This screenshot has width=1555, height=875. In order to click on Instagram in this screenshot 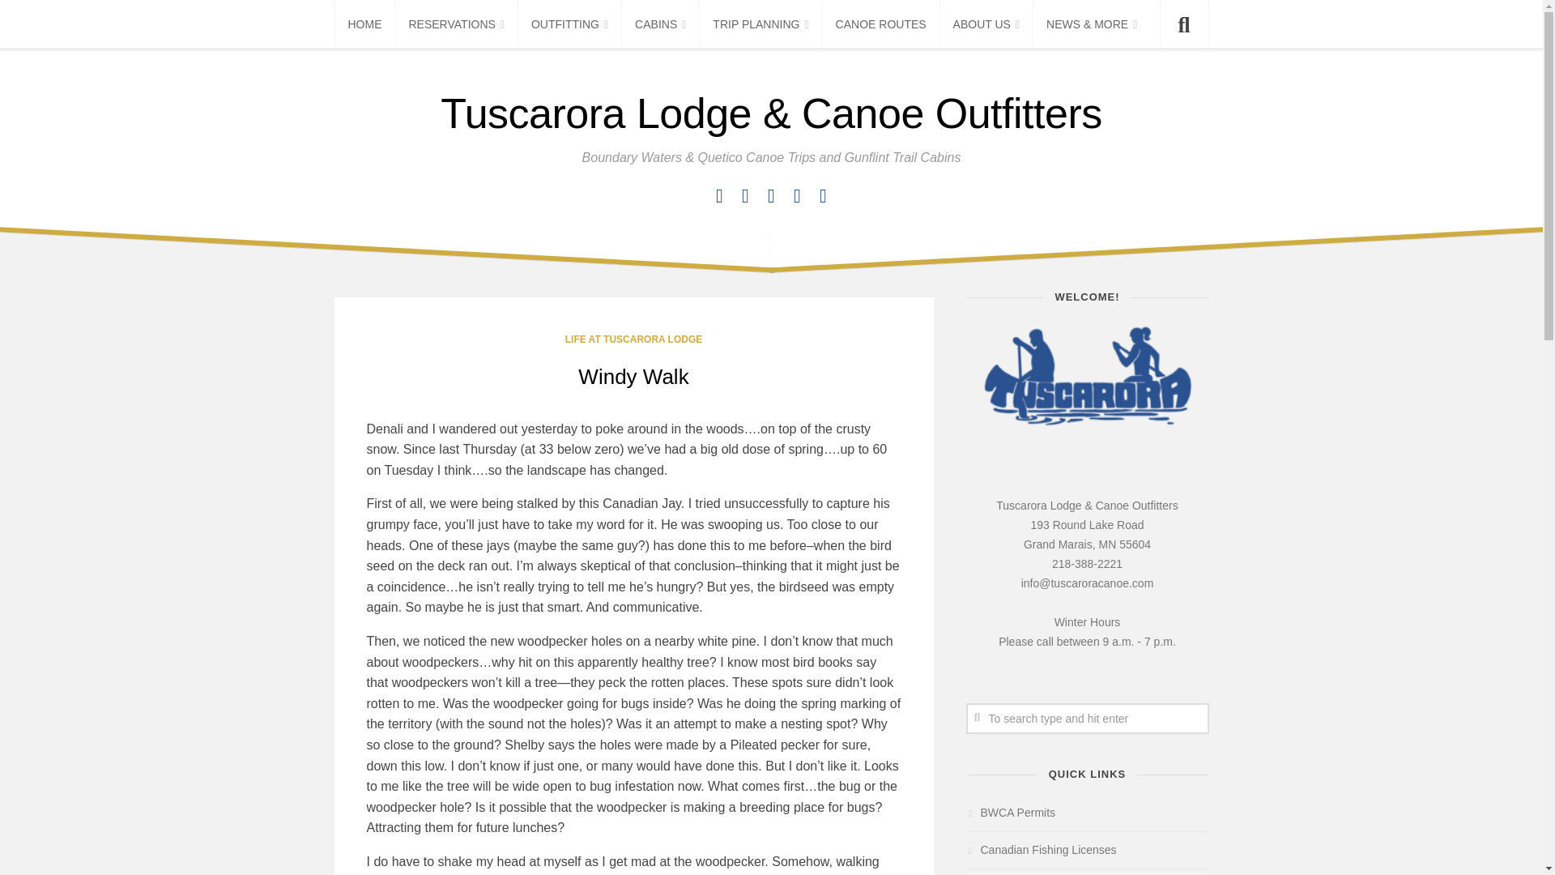, I will do `click(771, 196)`.